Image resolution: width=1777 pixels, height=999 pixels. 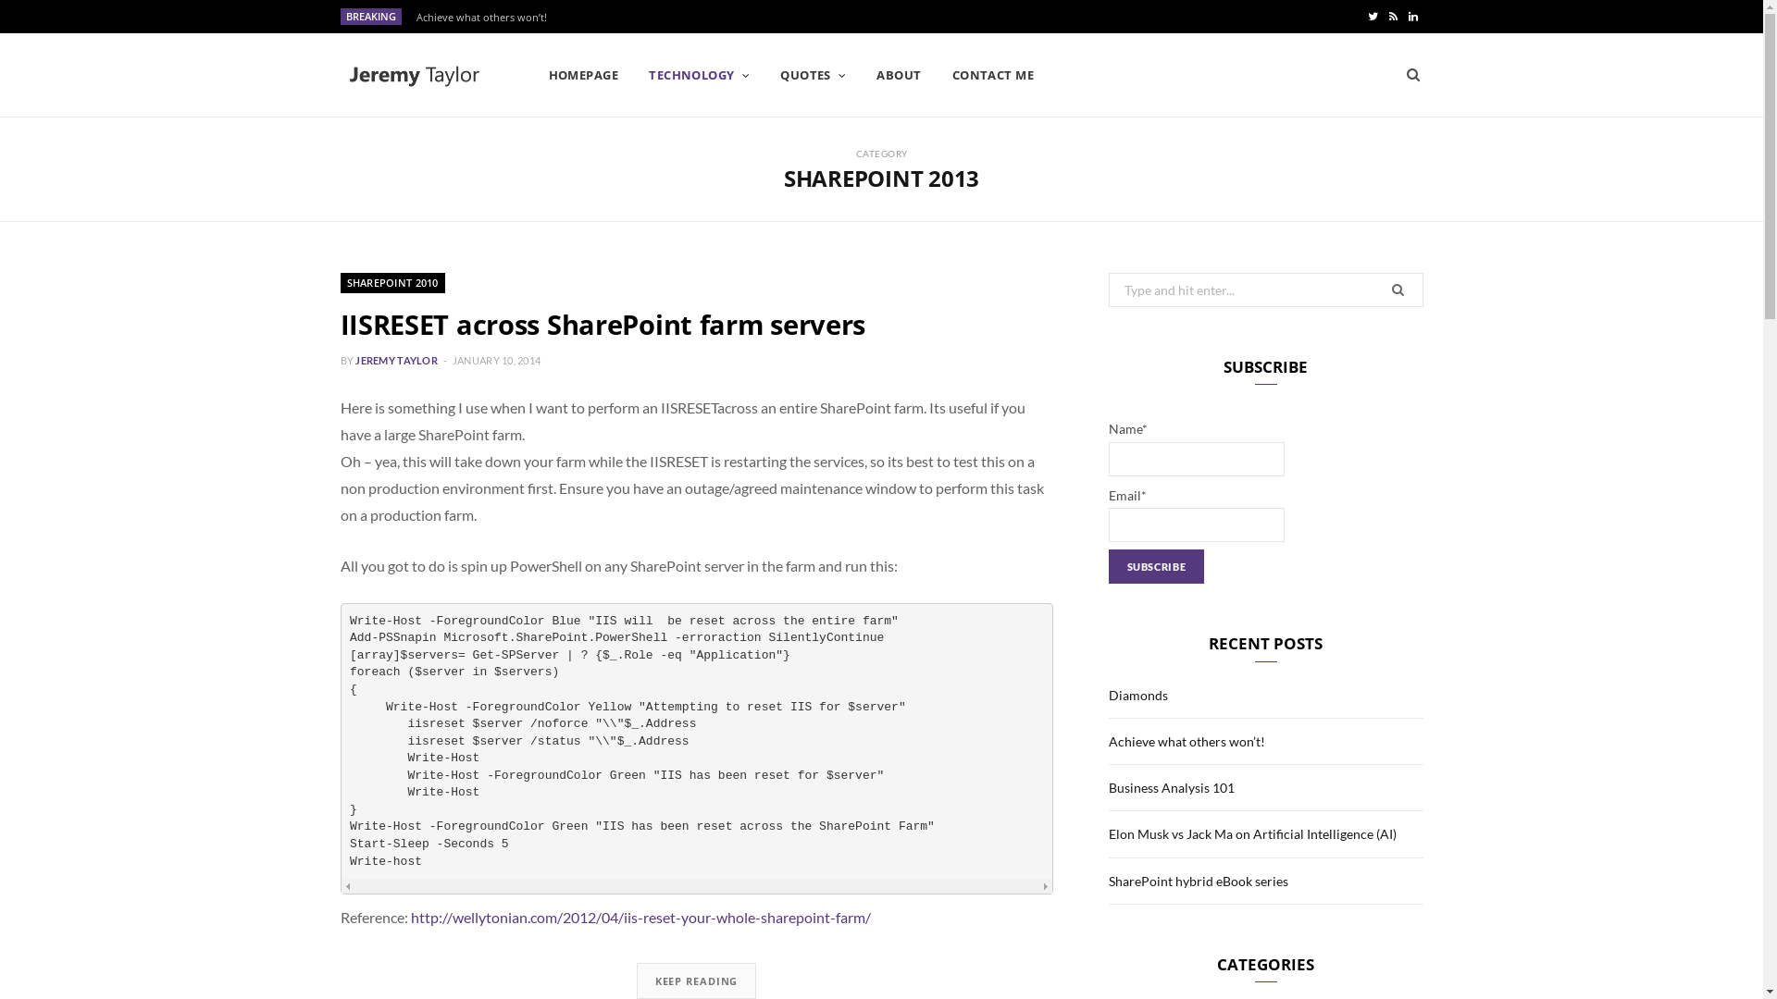 What do you see at coordinates (603, 324) in the screenshot?
I see `IISRESET across SharePoint farm servers` at bounding box center [603, 324].